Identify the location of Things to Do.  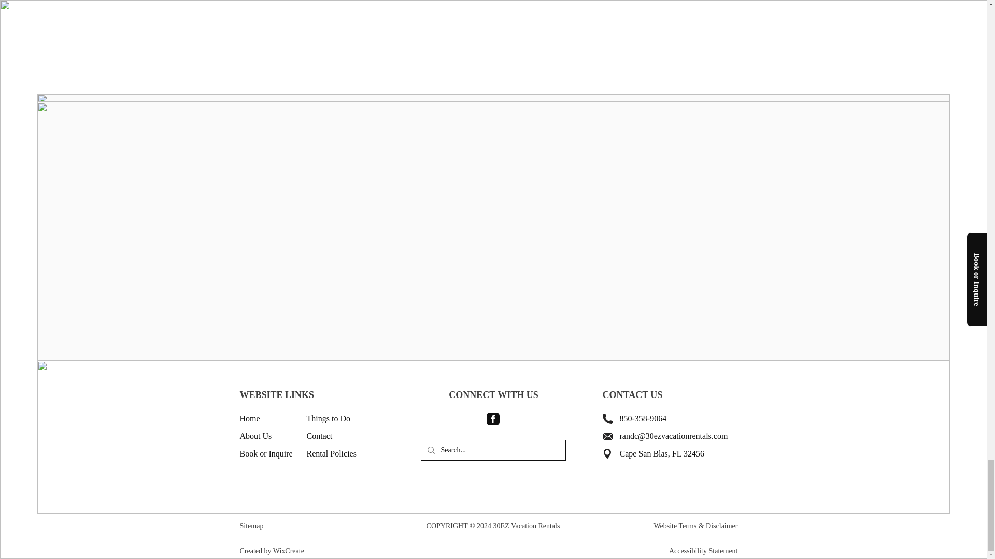
(328, 418).